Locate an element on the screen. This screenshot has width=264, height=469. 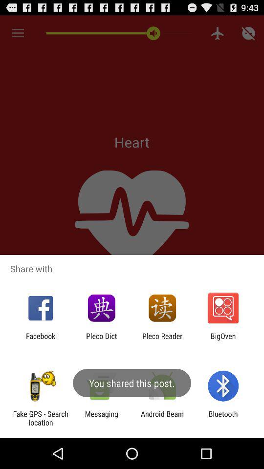
select the app to the right of the android beam app is located at coordinates (223, 418).